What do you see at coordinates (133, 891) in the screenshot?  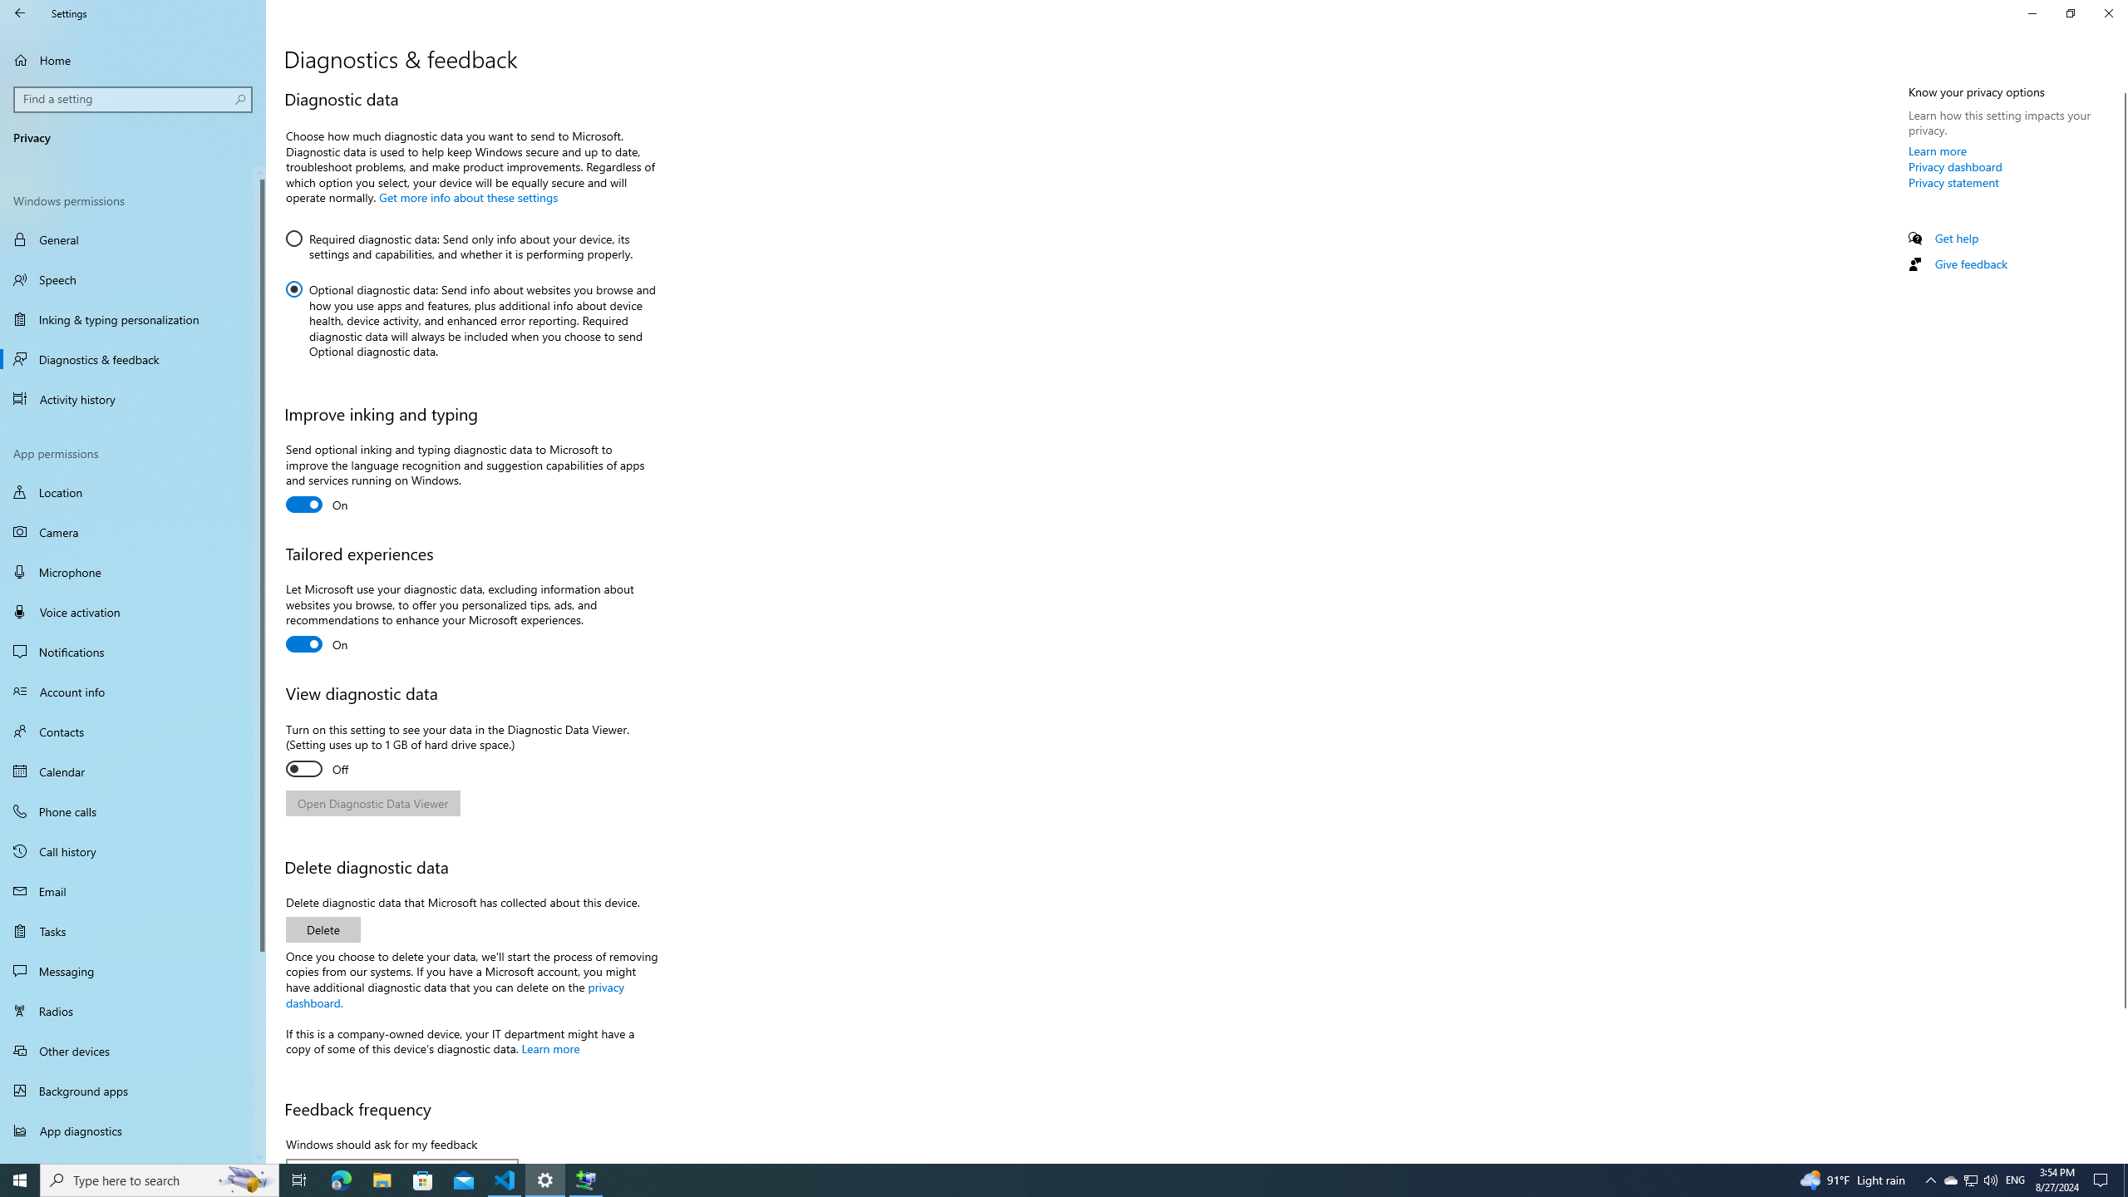 I see `Email` at bounding box center [133, 891].